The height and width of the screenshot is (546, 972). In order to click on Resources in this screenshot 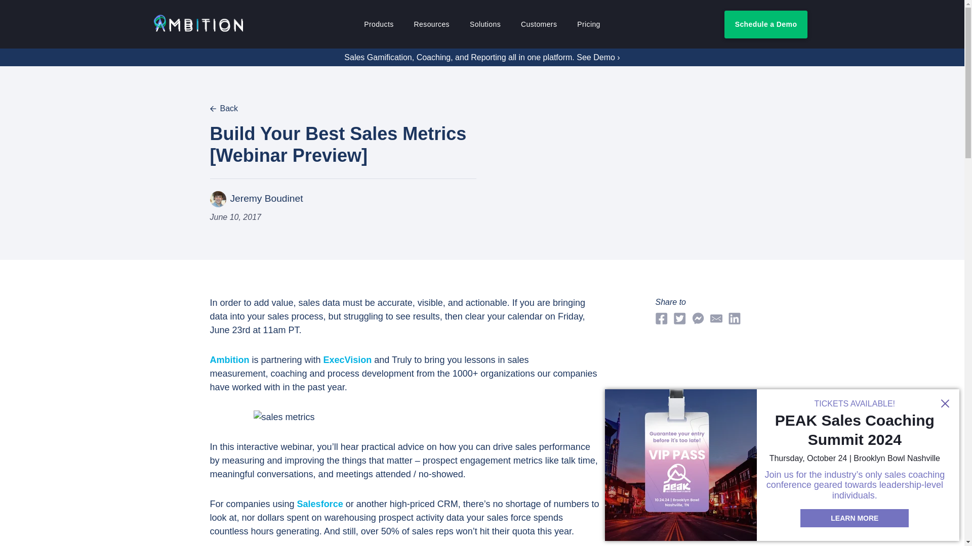, I will do `click(432, 24)`.